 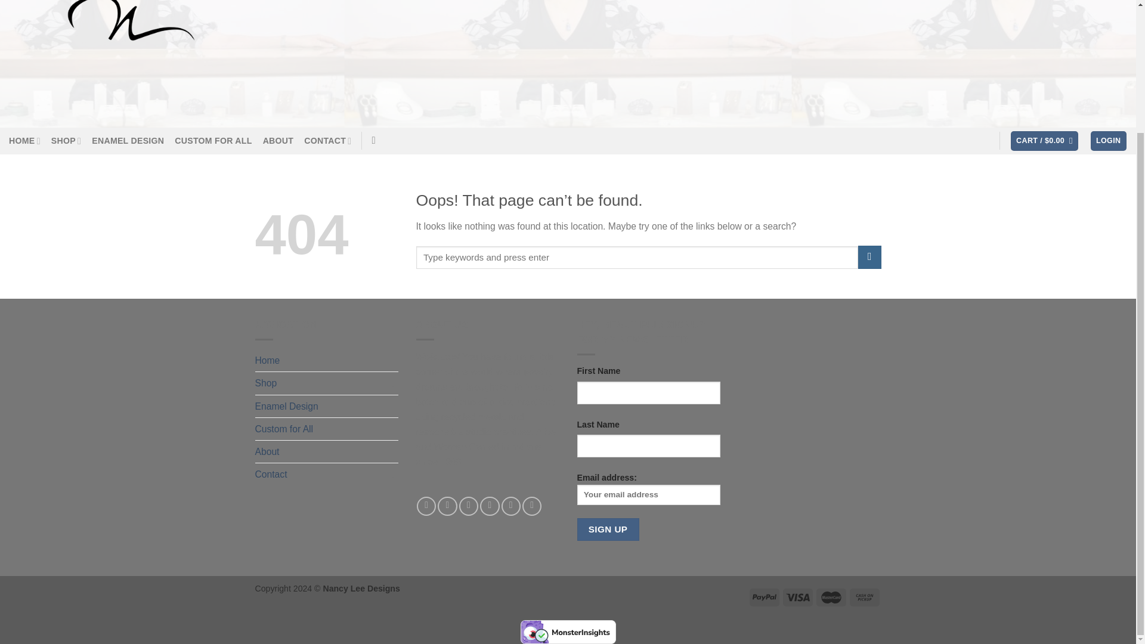 I want to click on Follow on Pinterest, so click(x=489, y=506).